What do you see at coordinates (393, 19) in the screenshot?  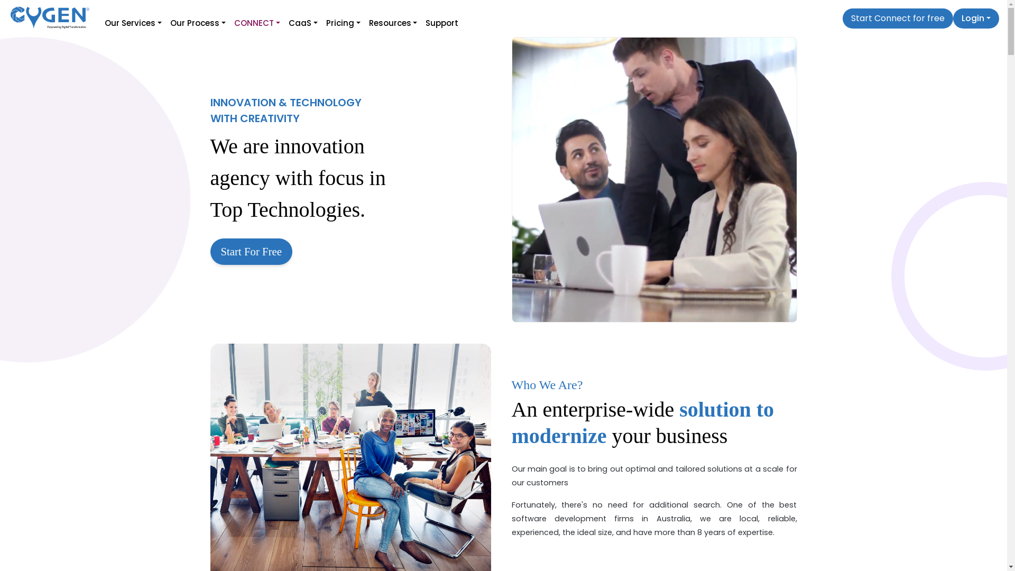 I see `Resources` at bounding box center [393, 19].